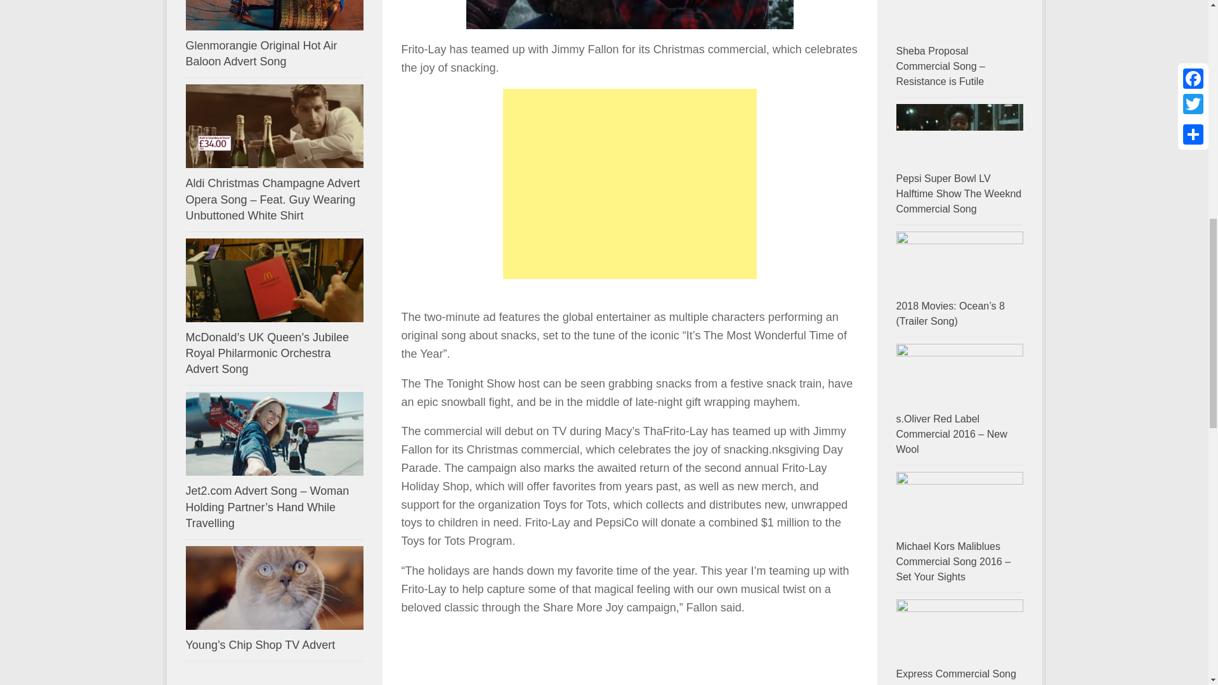 This screenshot has width=1218, height=685. I want to click on Glenmorangie Original Hot Air Baloon Advert Song, so click(274, 15).